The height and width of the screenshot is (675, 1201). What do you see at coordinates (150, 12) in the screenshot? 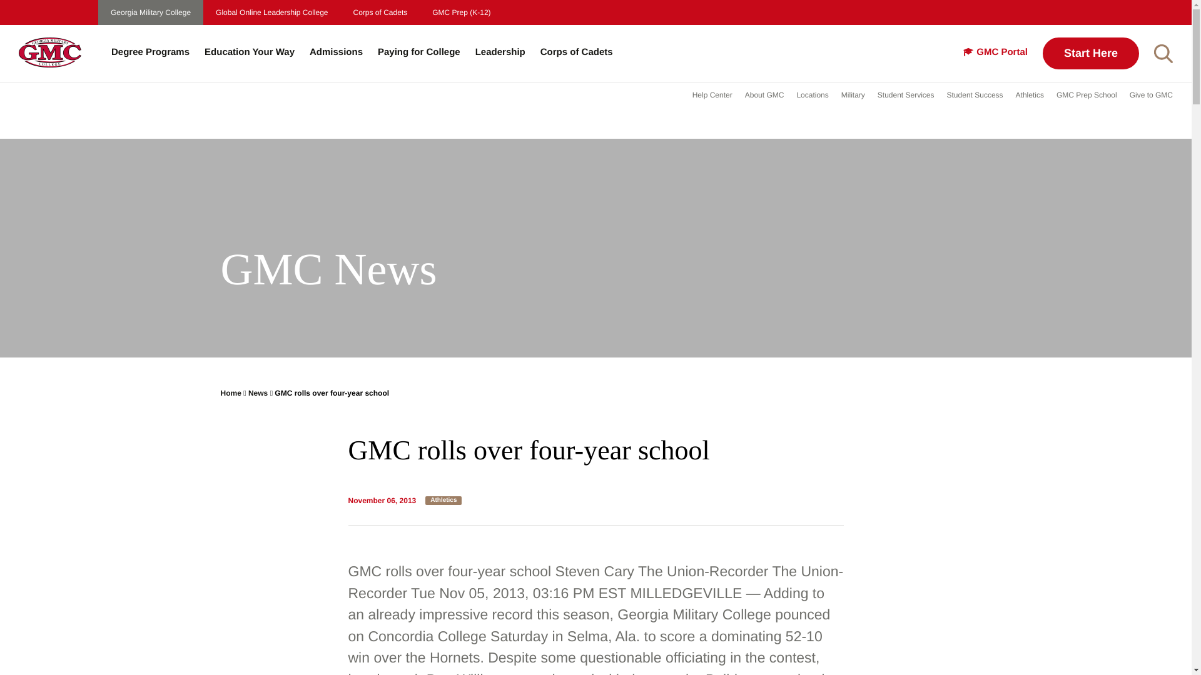
I see `Georgia Military College` at bounding box center [150, 12].